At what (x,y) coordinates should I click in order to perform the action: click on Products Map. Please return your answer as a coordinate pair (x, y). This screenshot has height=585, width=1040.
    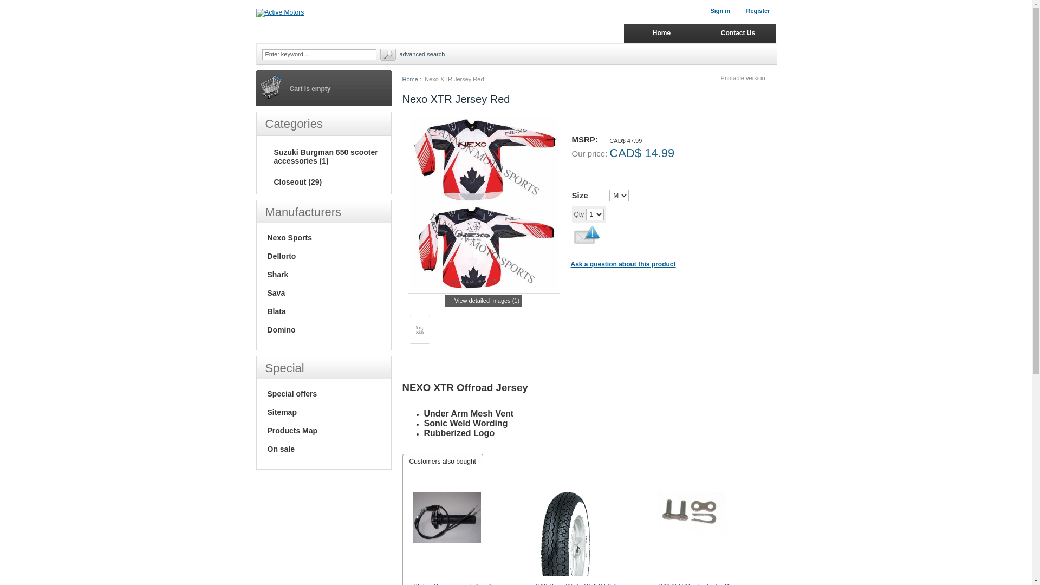
    Looking at the image, I should click on (292, 431).